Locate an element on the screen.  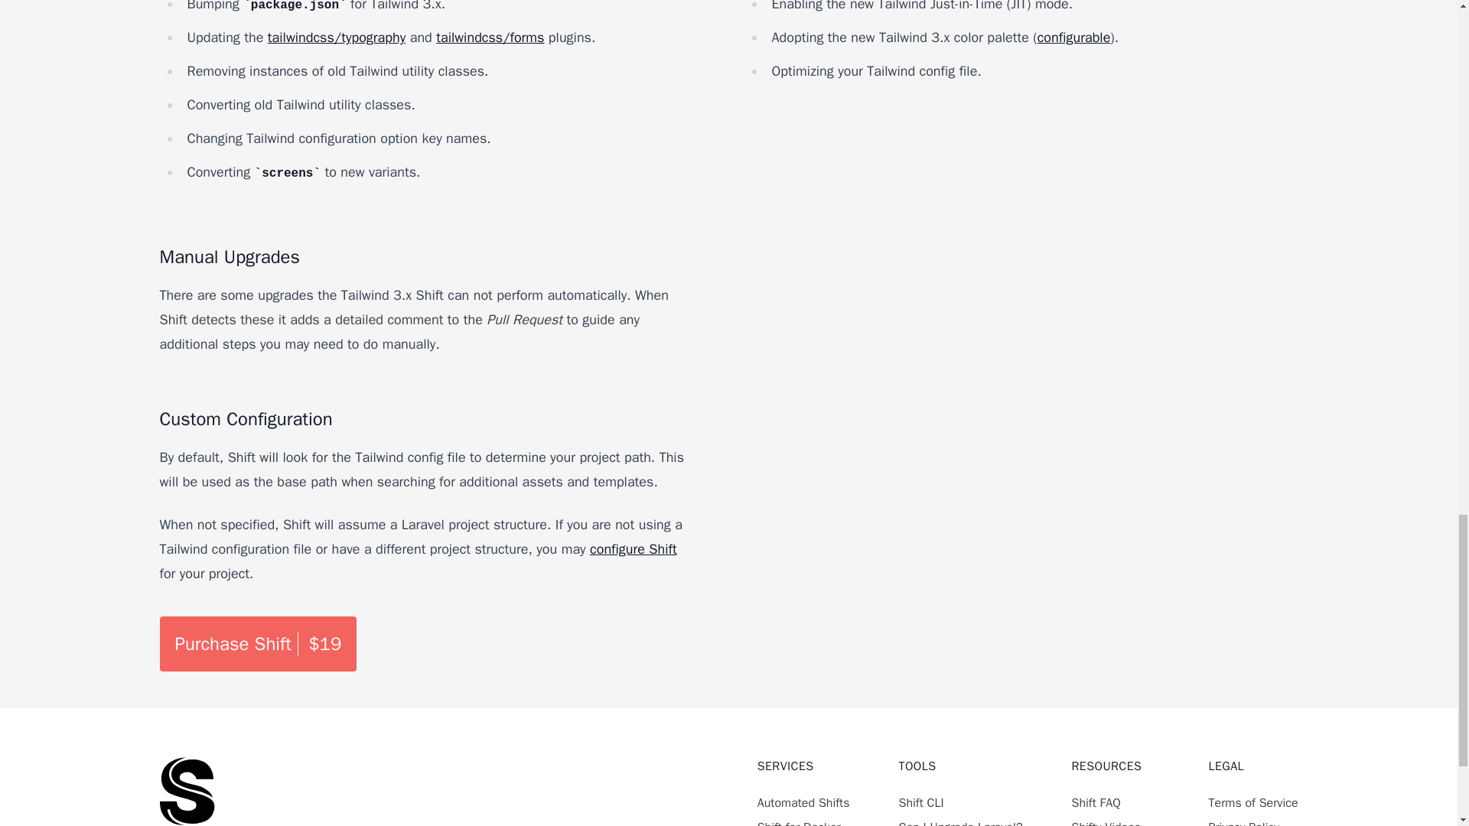
Read the Privacy Policy is located at coordinates (1244, 823).